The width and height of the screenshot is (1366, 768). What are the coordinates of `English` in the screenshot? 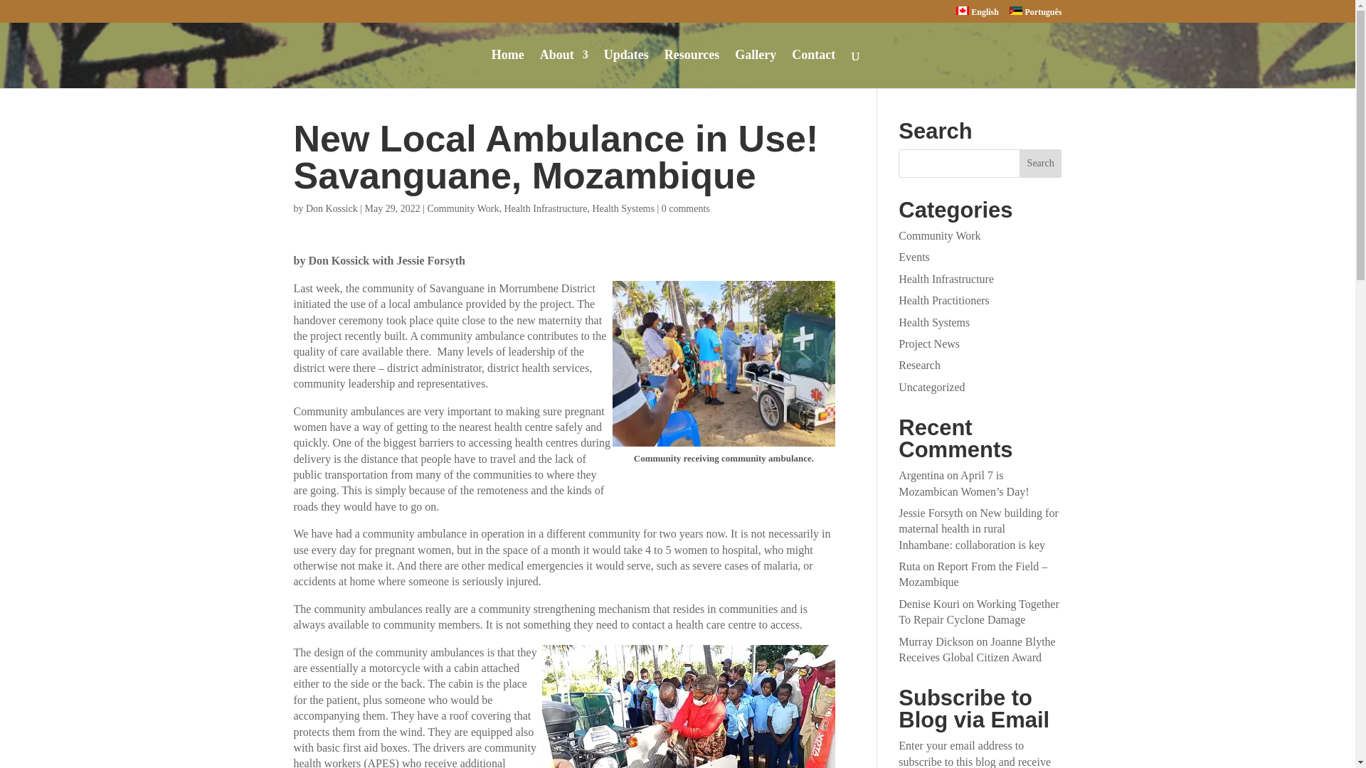 It's located at (978, 14).